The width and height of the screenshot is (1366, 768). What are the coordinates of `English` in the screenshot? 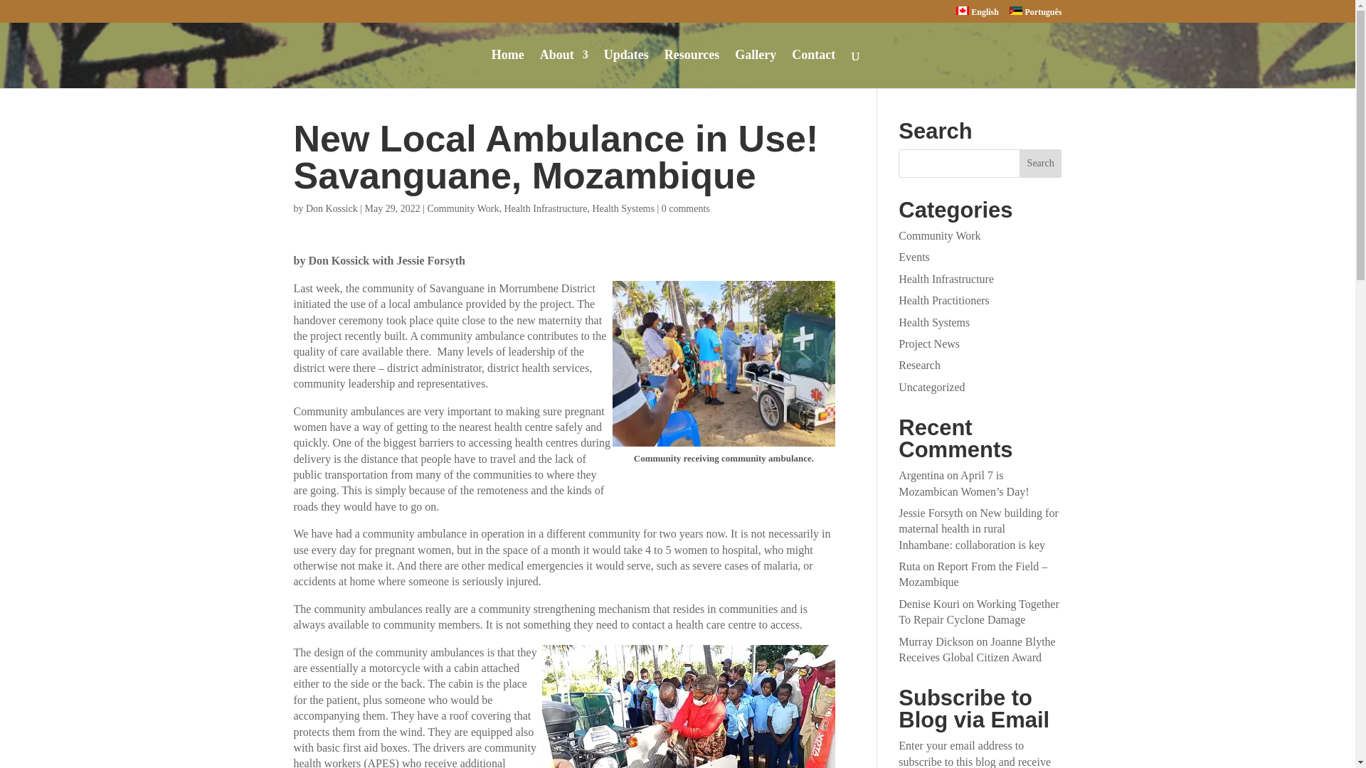 It's located at (978, 14).